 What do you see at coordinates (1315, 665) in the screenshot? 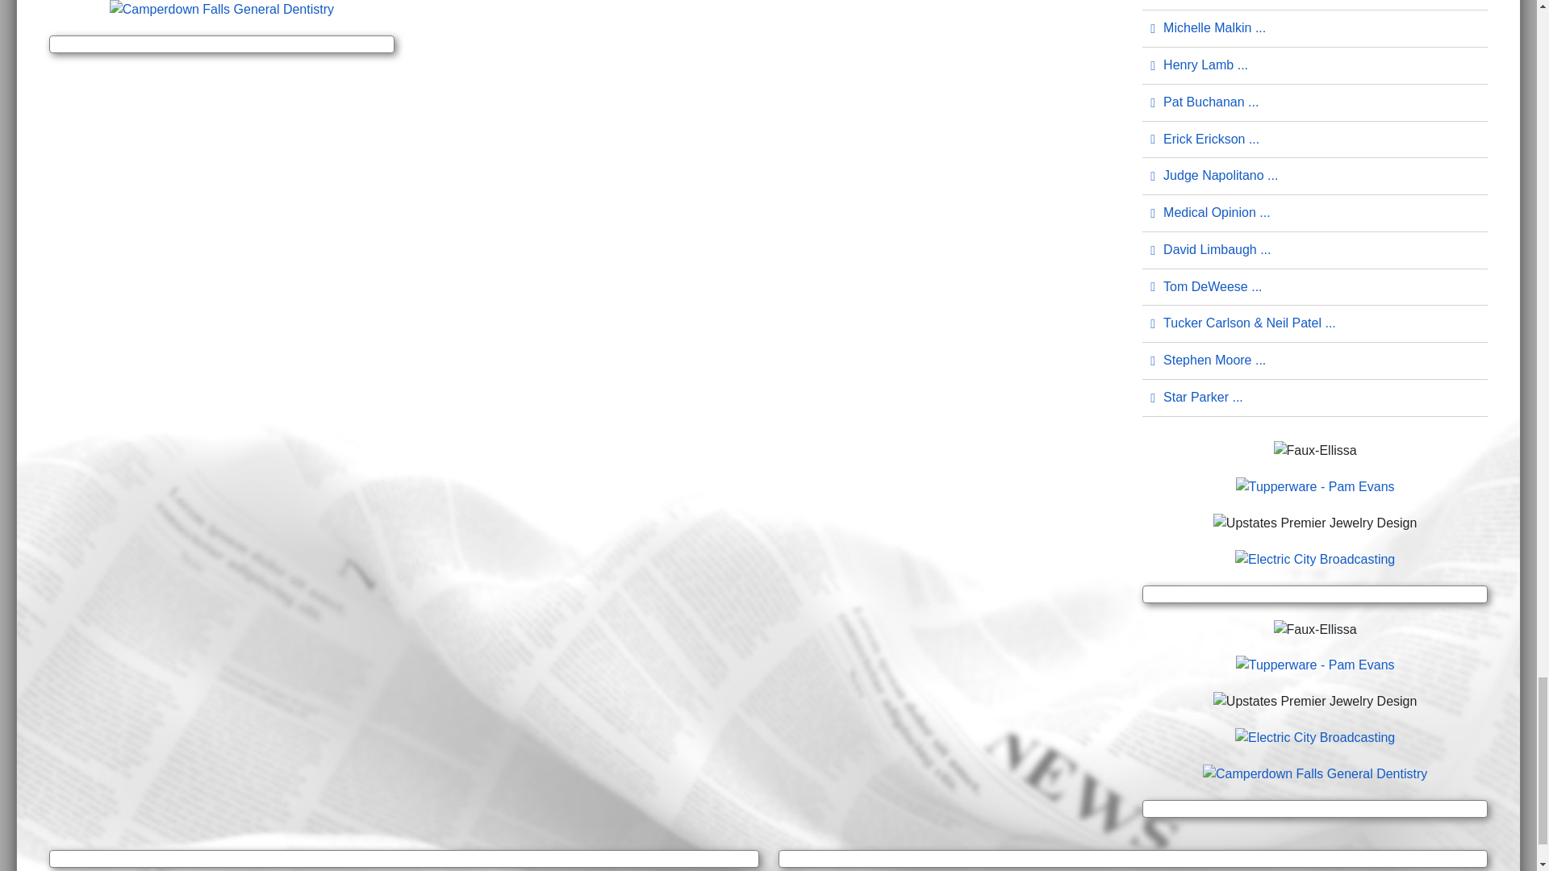
I see `Tupperware - Pam Evans` at bounding box center [1315, 665].